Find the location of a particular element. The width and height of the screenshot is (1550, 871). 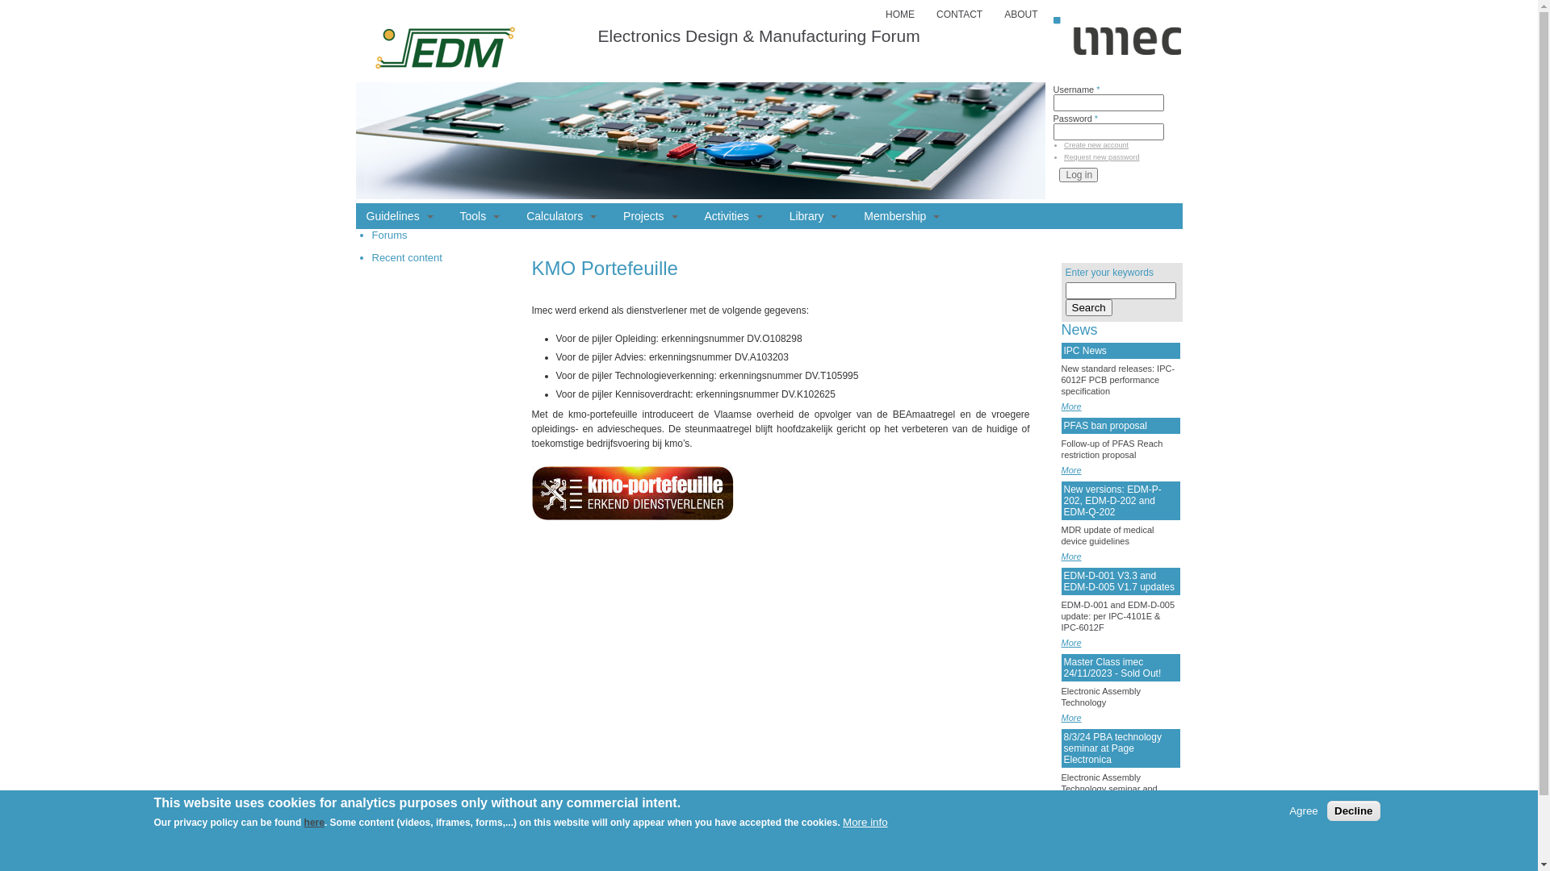

More is located at coordinates (1070, 815).